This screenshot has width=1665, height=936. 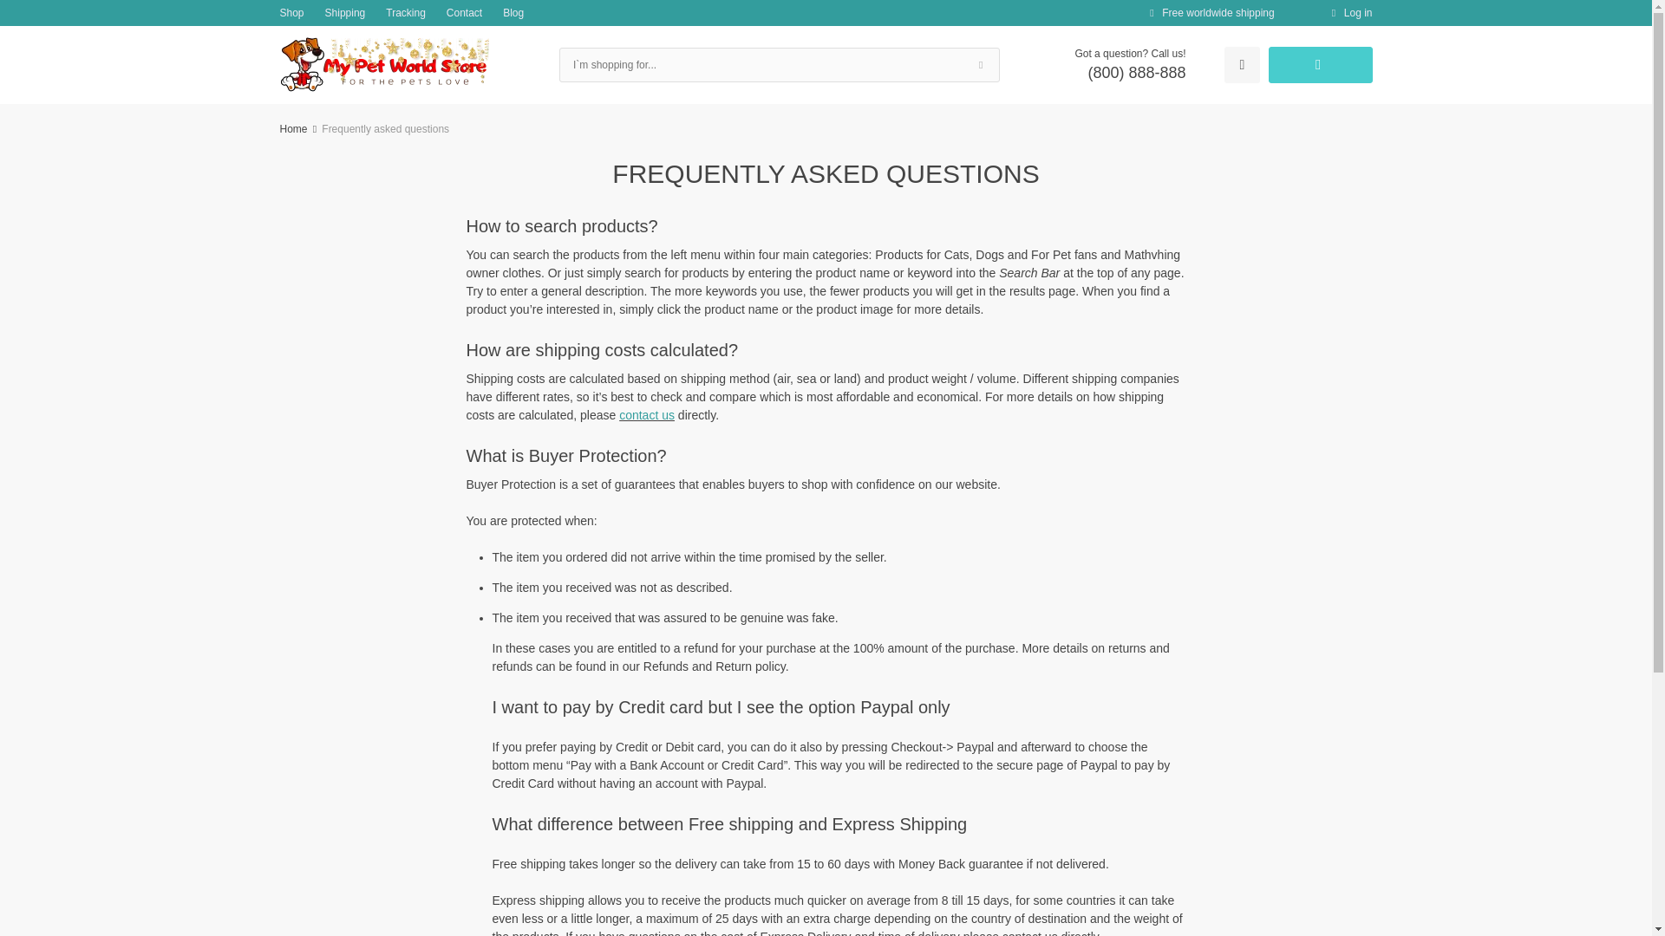 I want to click on Wishlist, so click(x=1241, y=65).